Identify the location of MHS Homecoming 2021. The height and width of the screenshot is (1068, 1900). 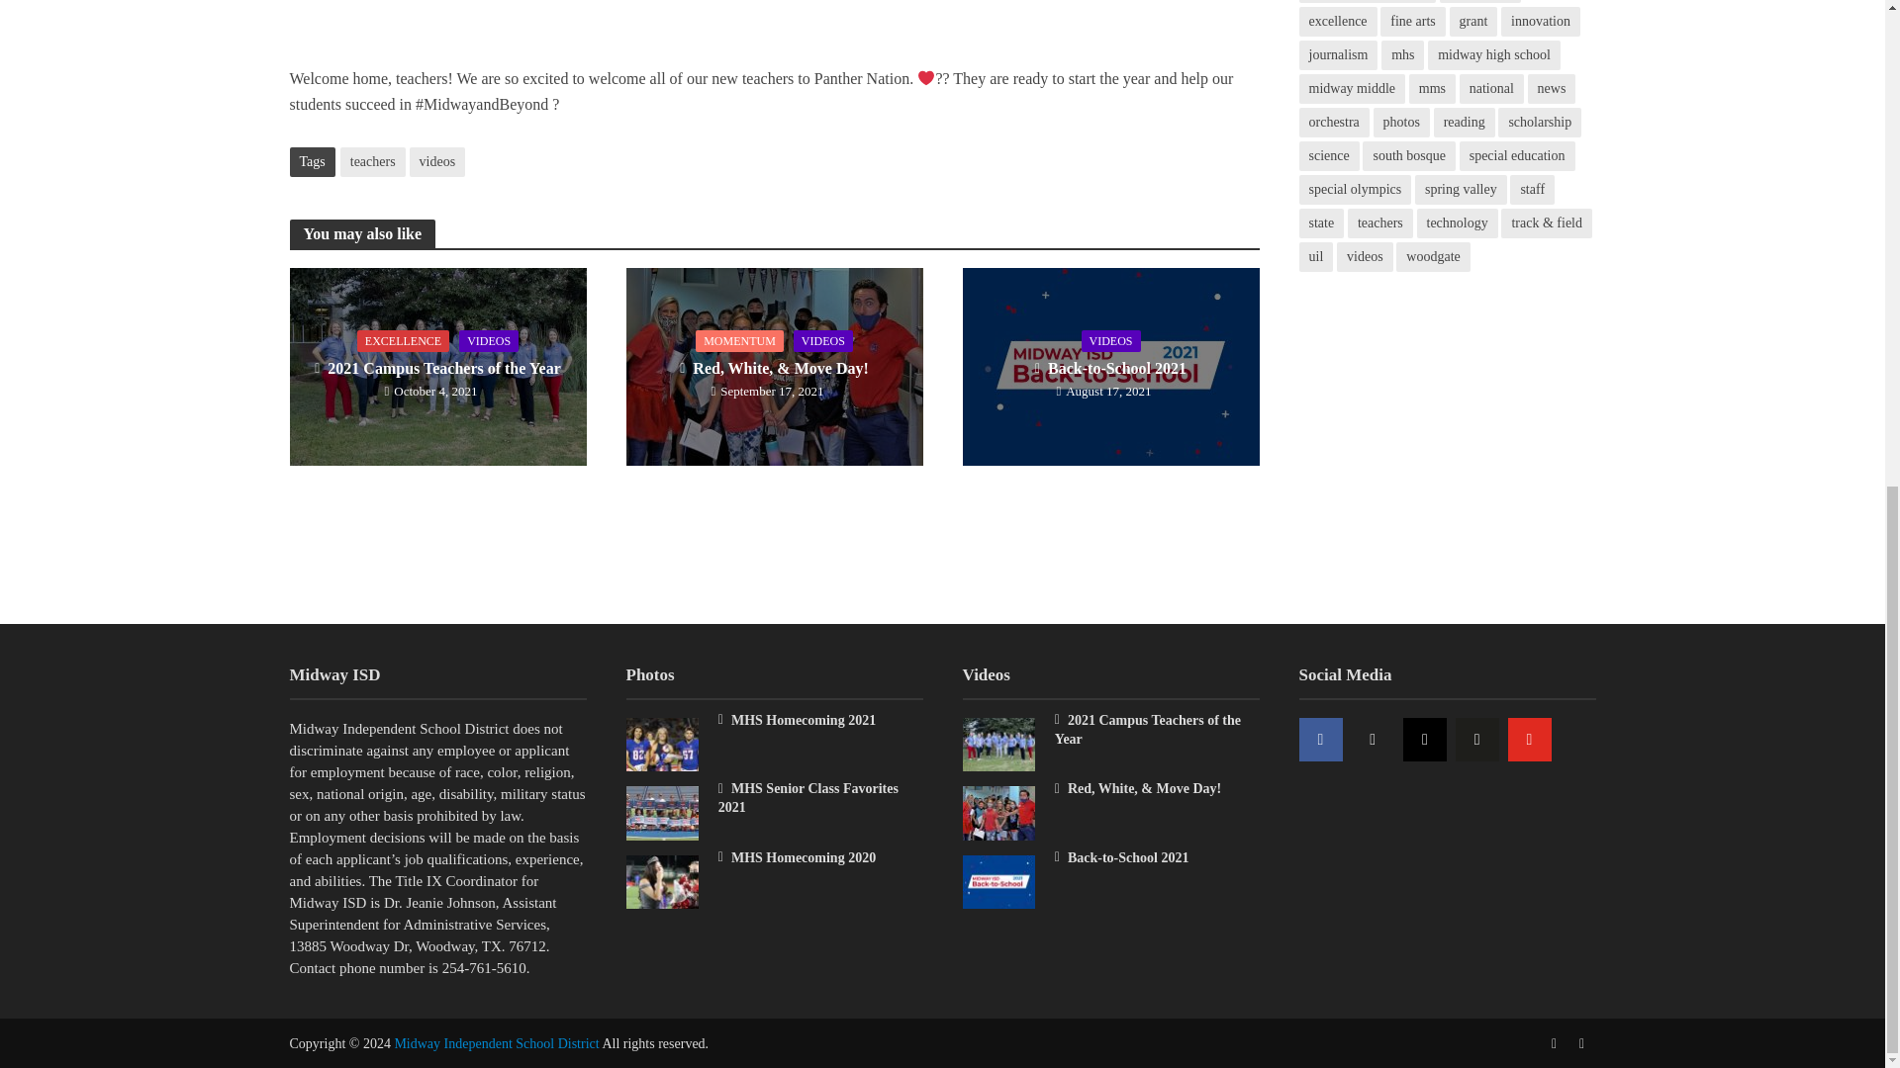
(661, 743).